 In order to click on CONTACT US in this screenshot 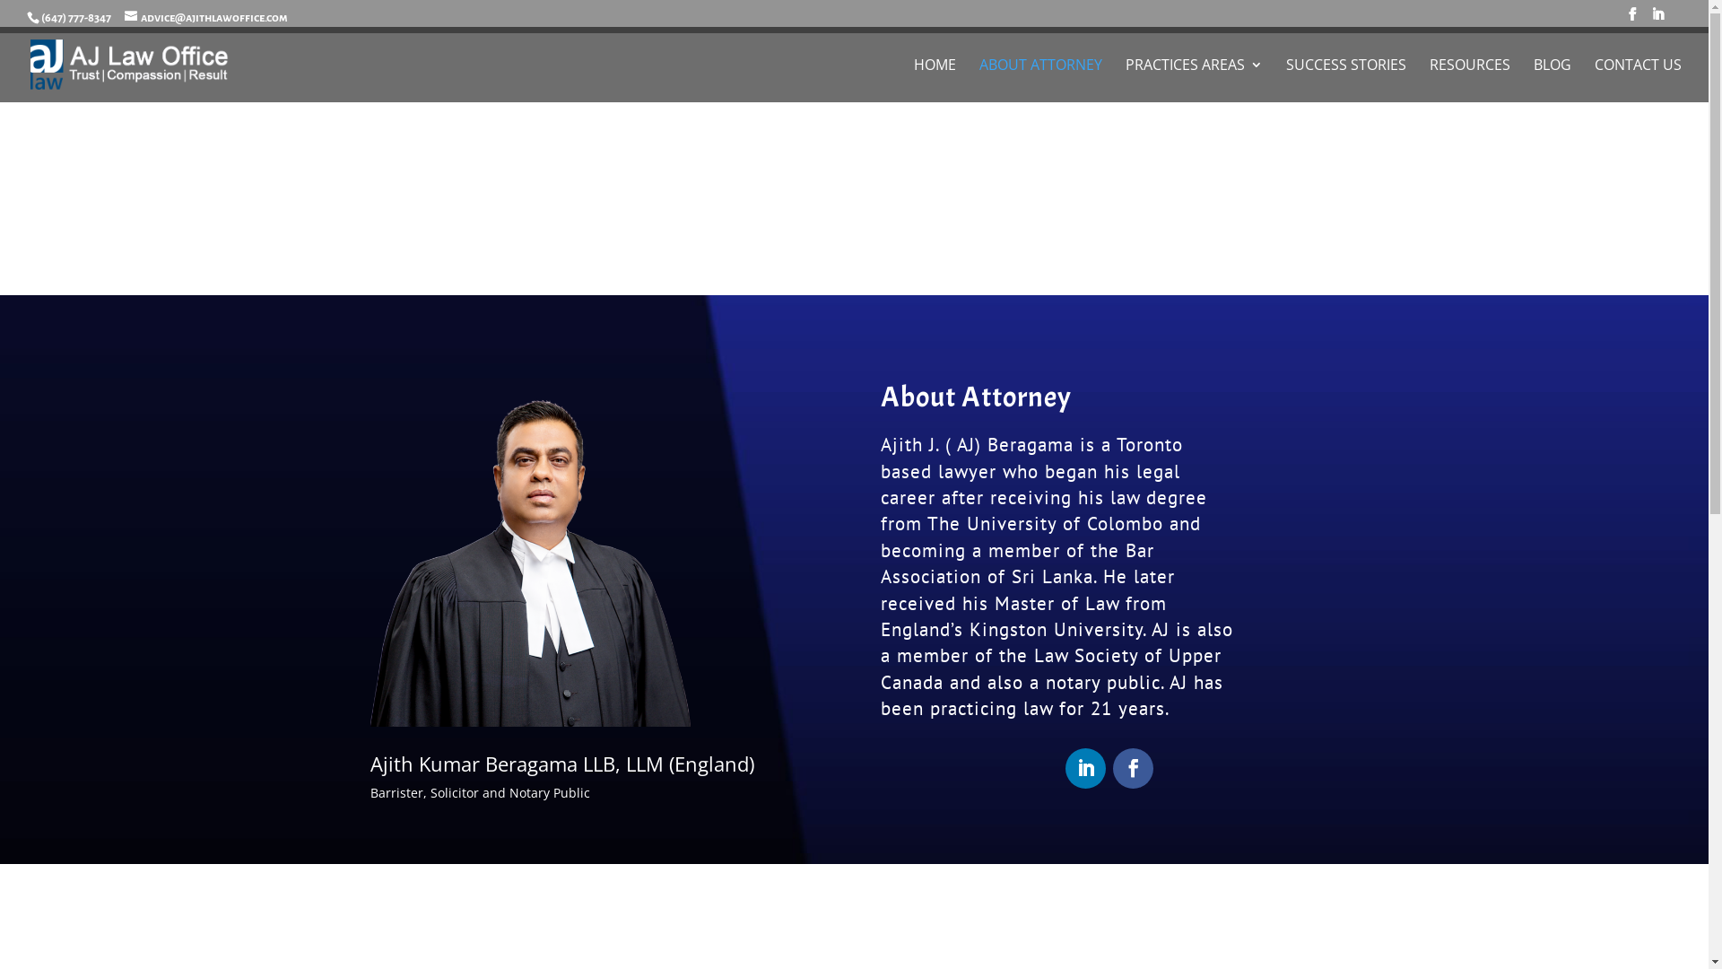, I will do `click(1638, 81)`.